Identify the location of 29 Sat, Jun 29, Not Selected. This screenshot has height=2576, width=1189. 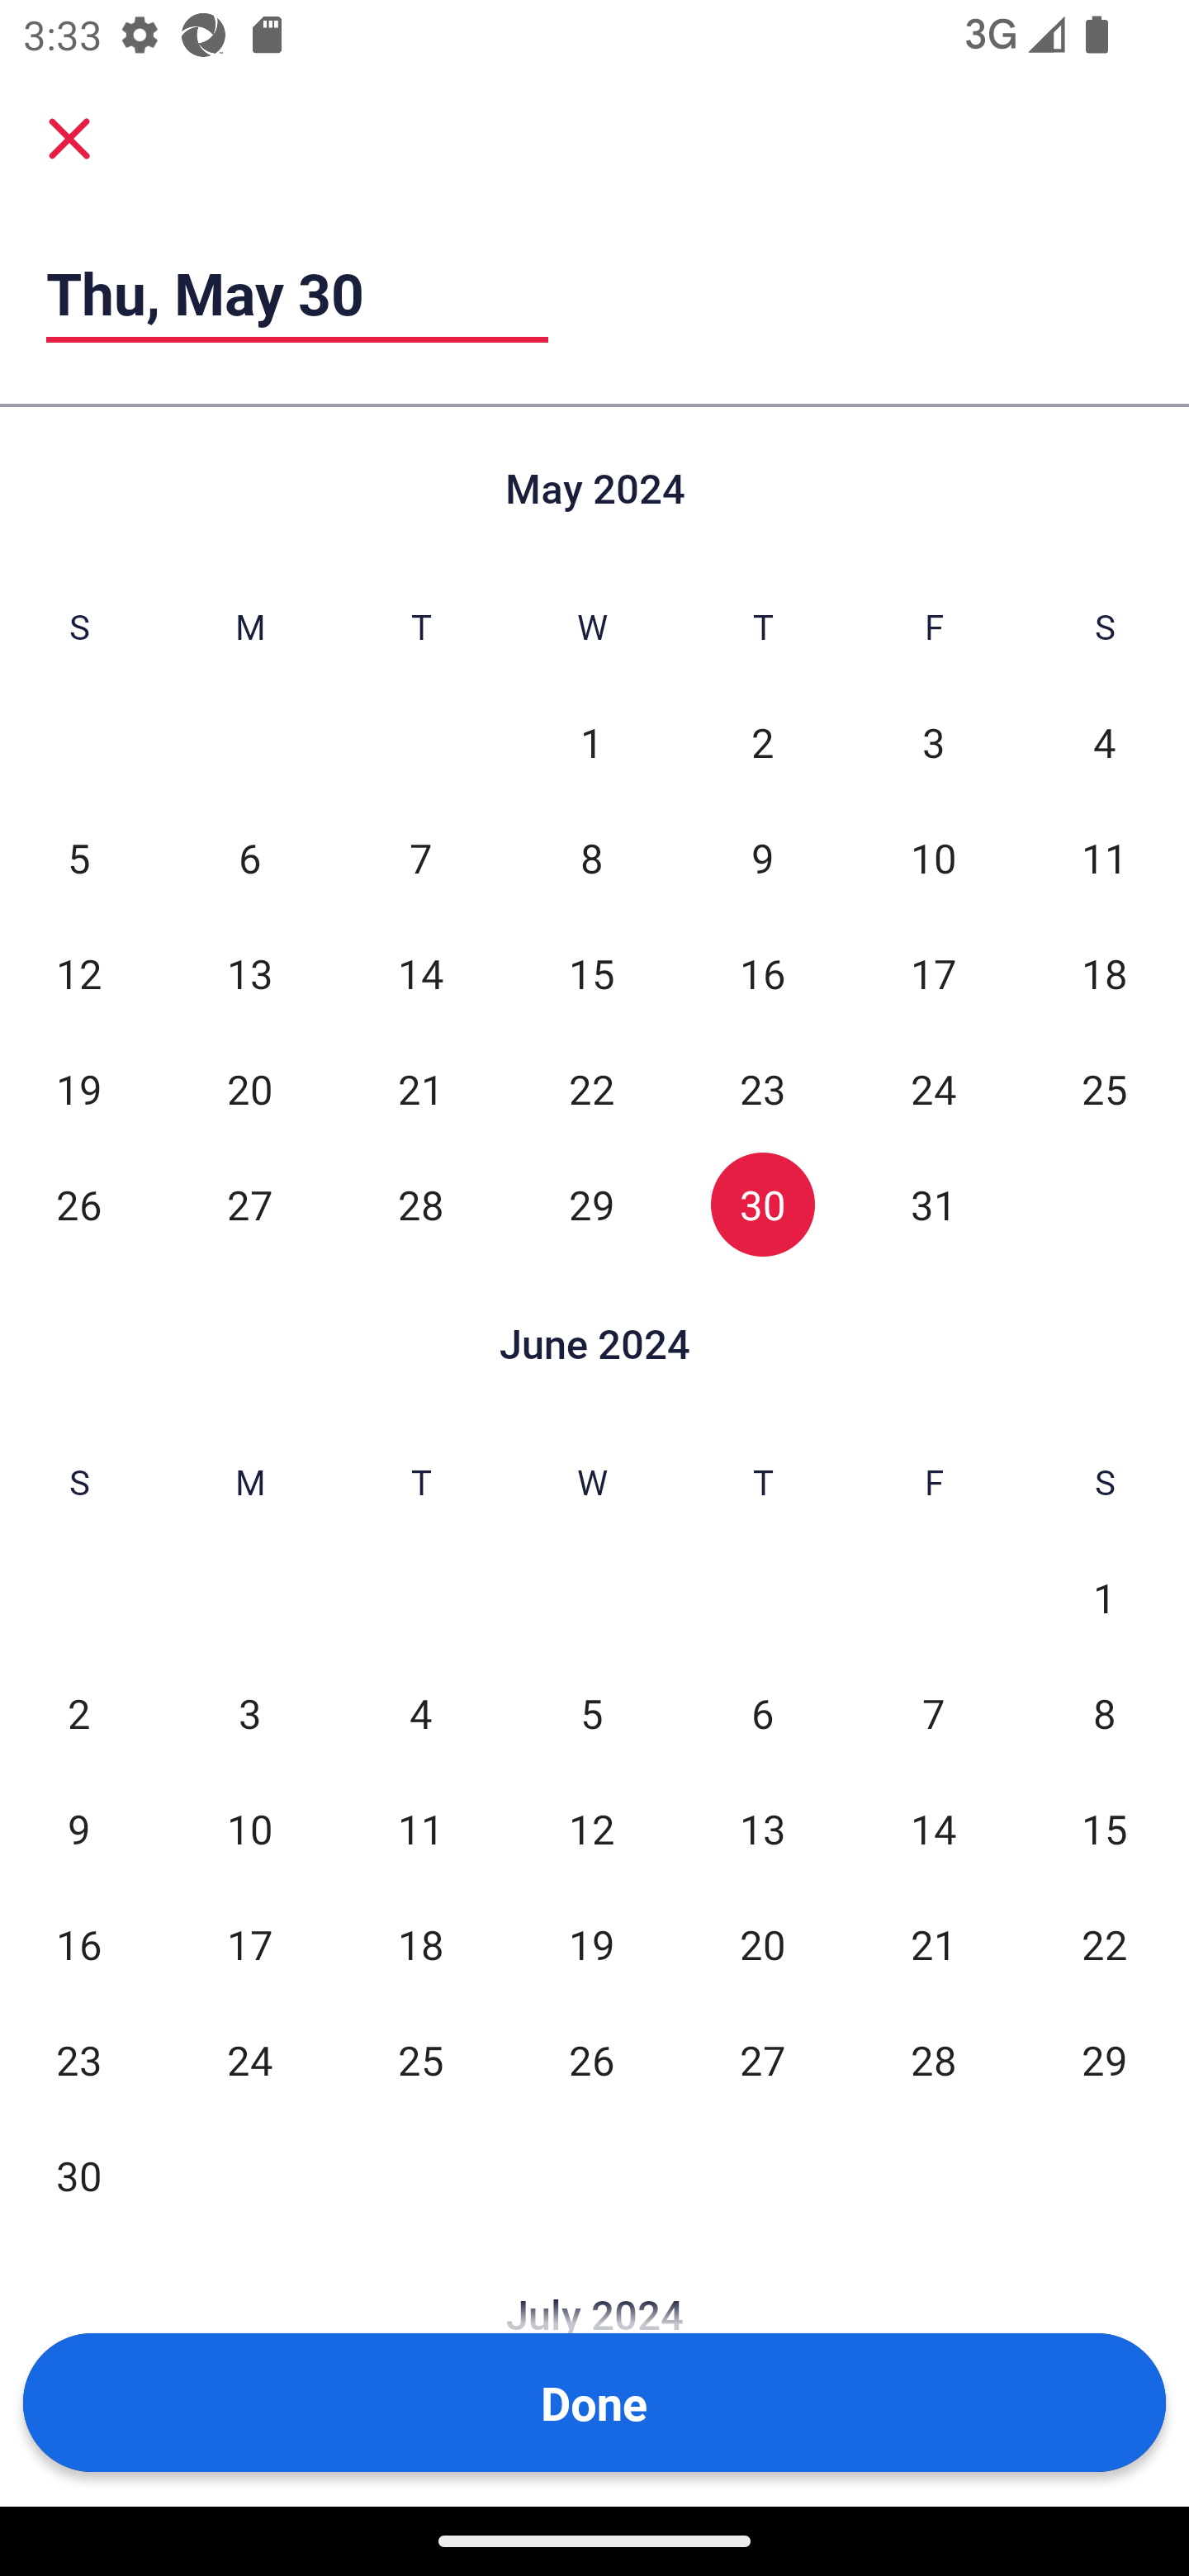
(1105, 2059).